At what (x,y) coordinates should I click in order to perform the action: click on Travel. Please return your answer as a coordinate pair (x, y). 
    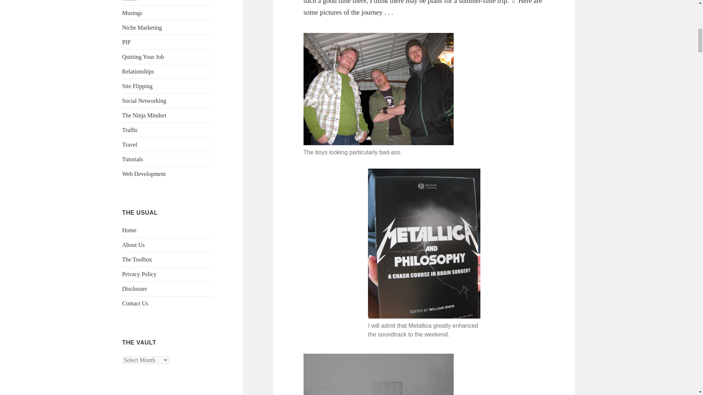
    Looking at the image, I should click on (130, 144).